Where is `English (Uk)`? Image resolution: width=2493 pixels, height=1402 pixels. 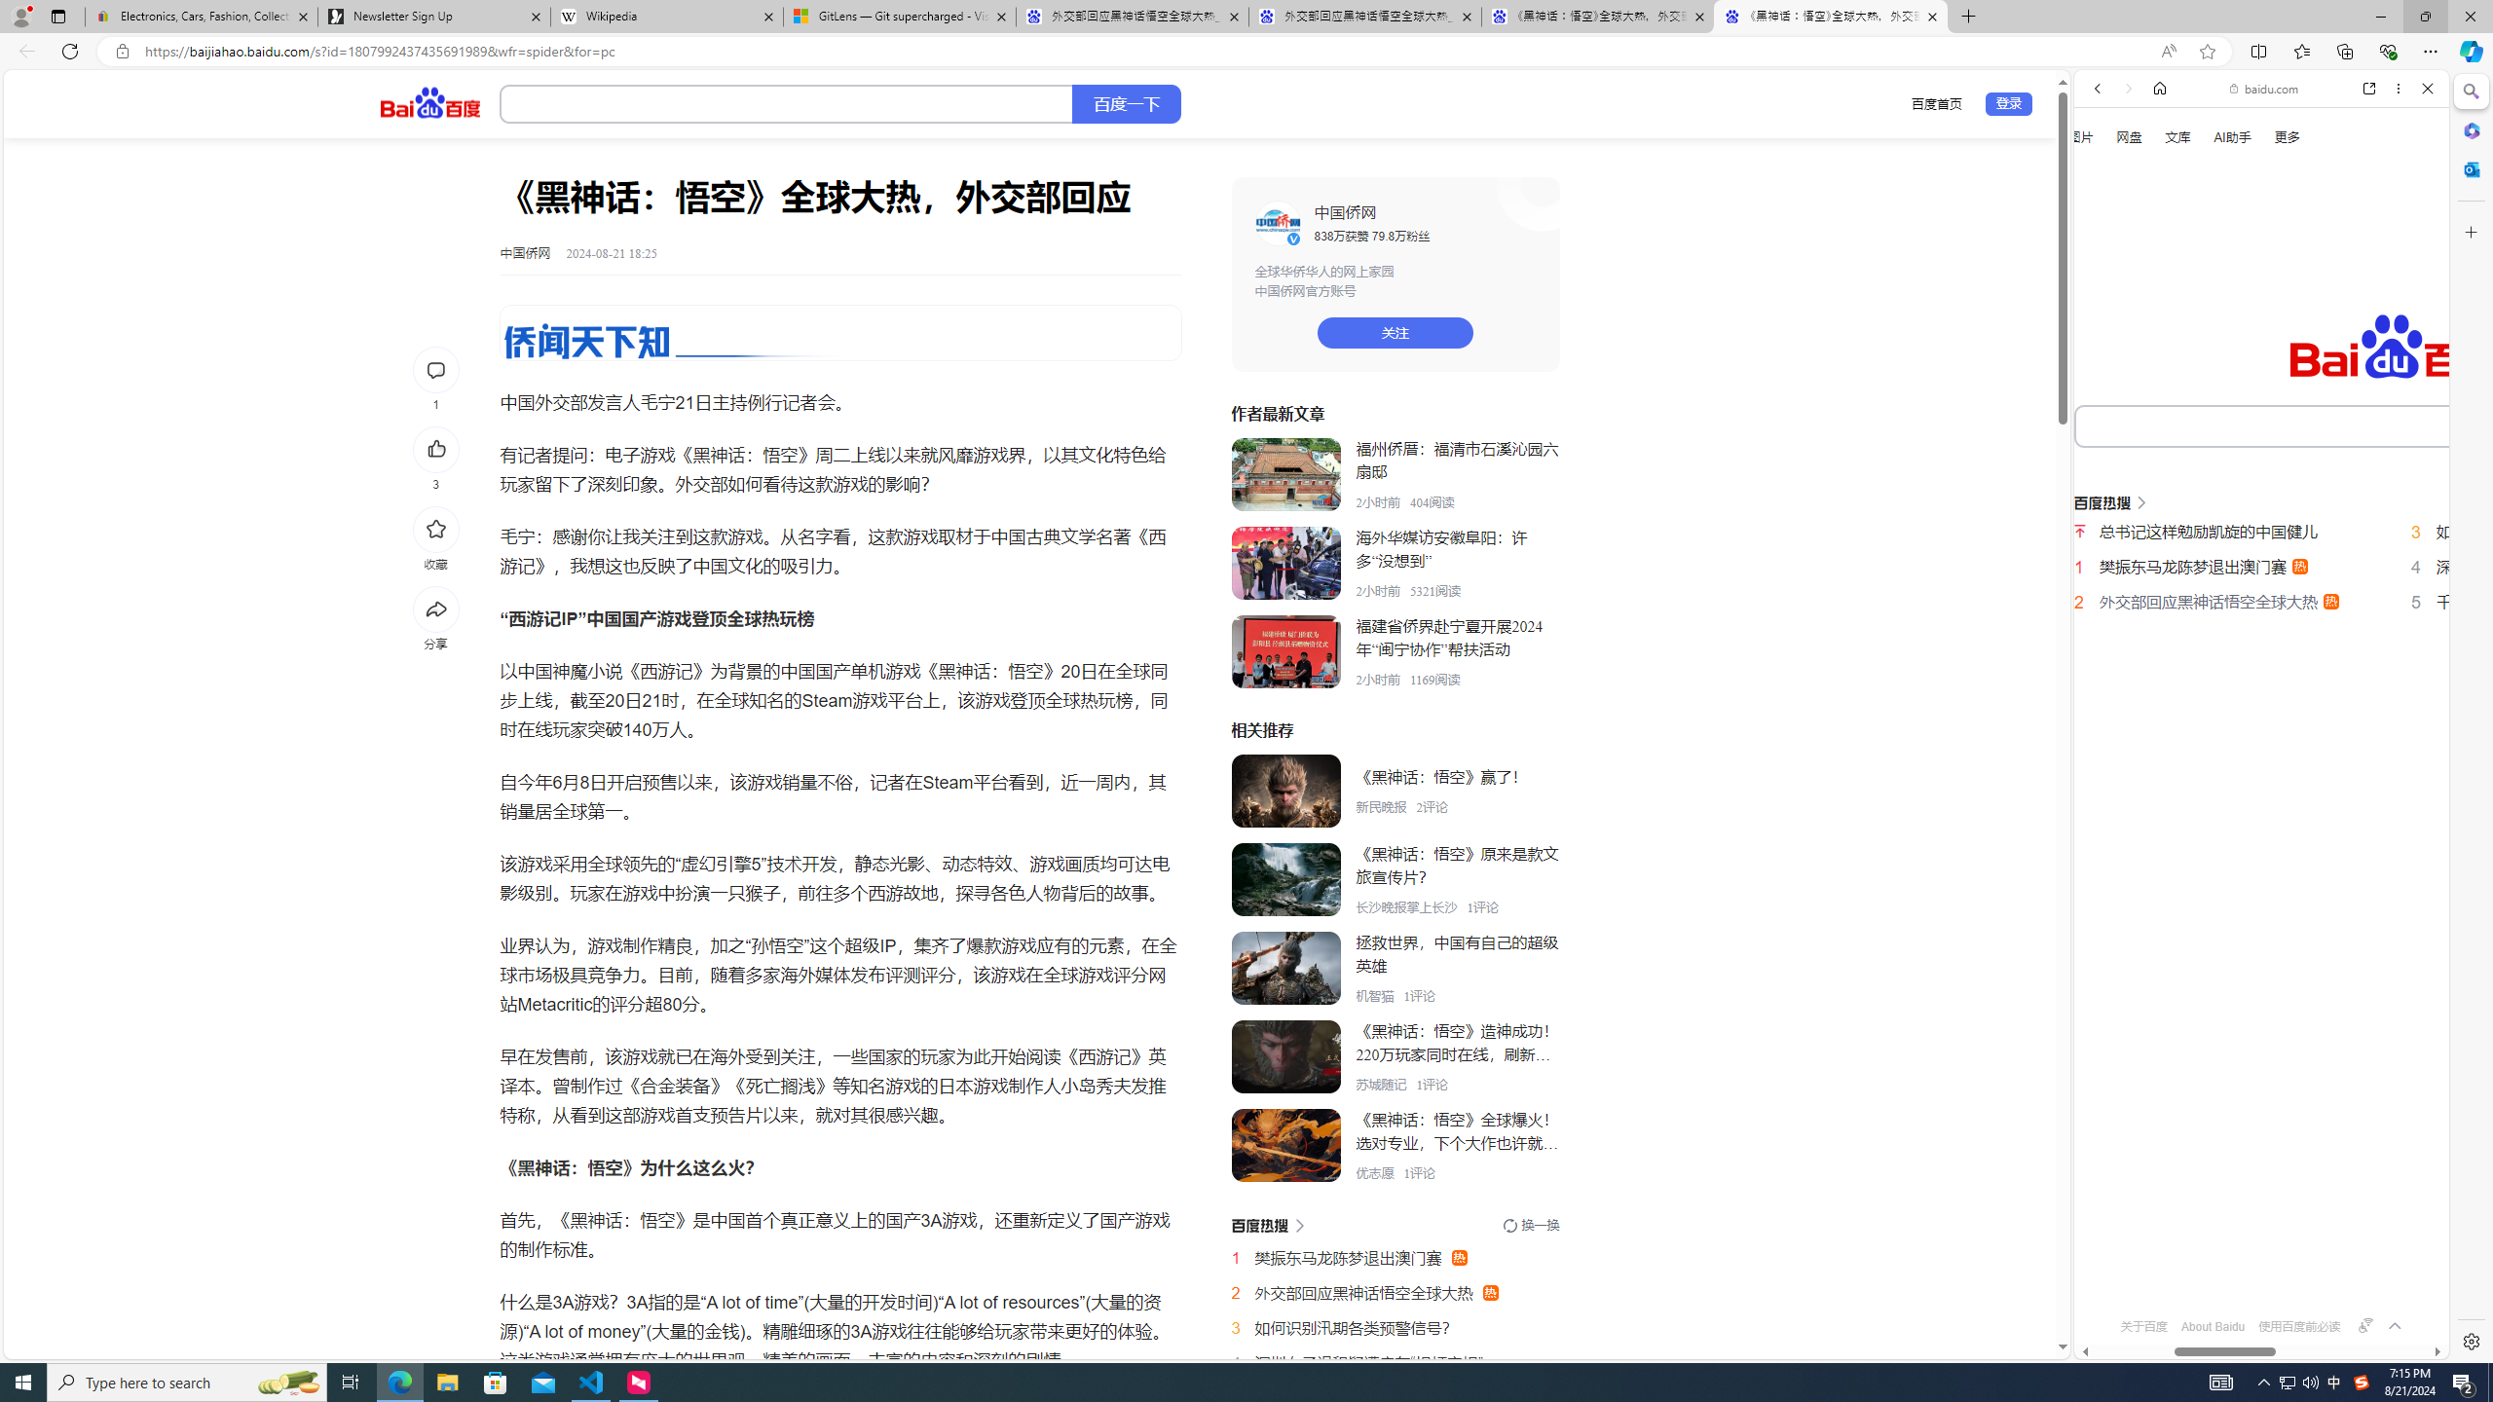
English (Uk) is located at coordinates (2261, 611).